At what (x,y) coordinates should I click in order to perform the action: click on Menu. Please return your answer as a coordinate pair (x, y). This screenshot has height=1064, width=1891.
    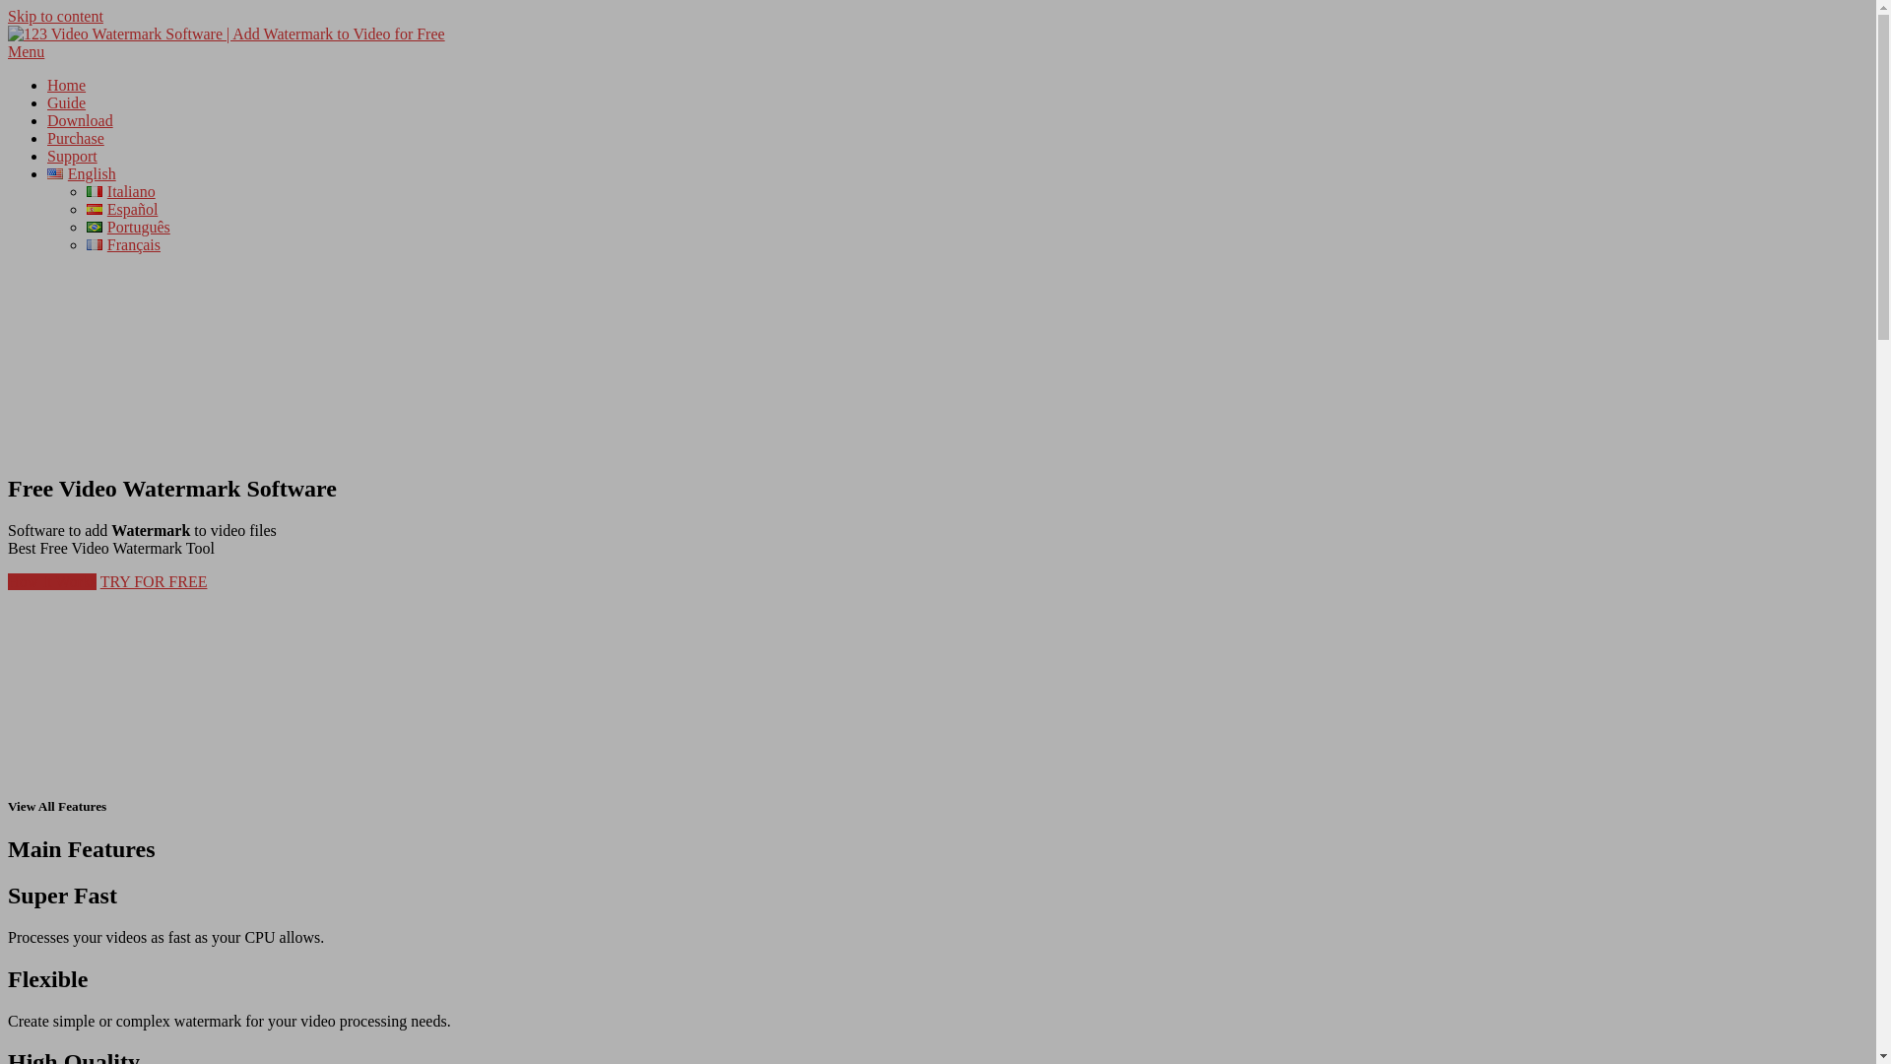
    Looking at the image, I should click on (26, 51).